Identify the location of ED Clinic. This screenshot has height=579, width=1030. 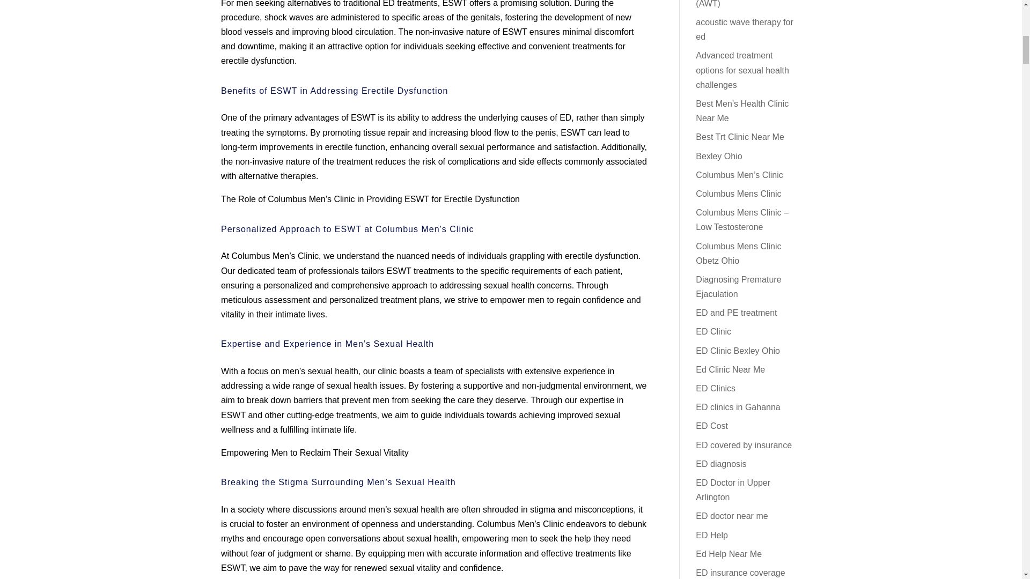
(713, 331).